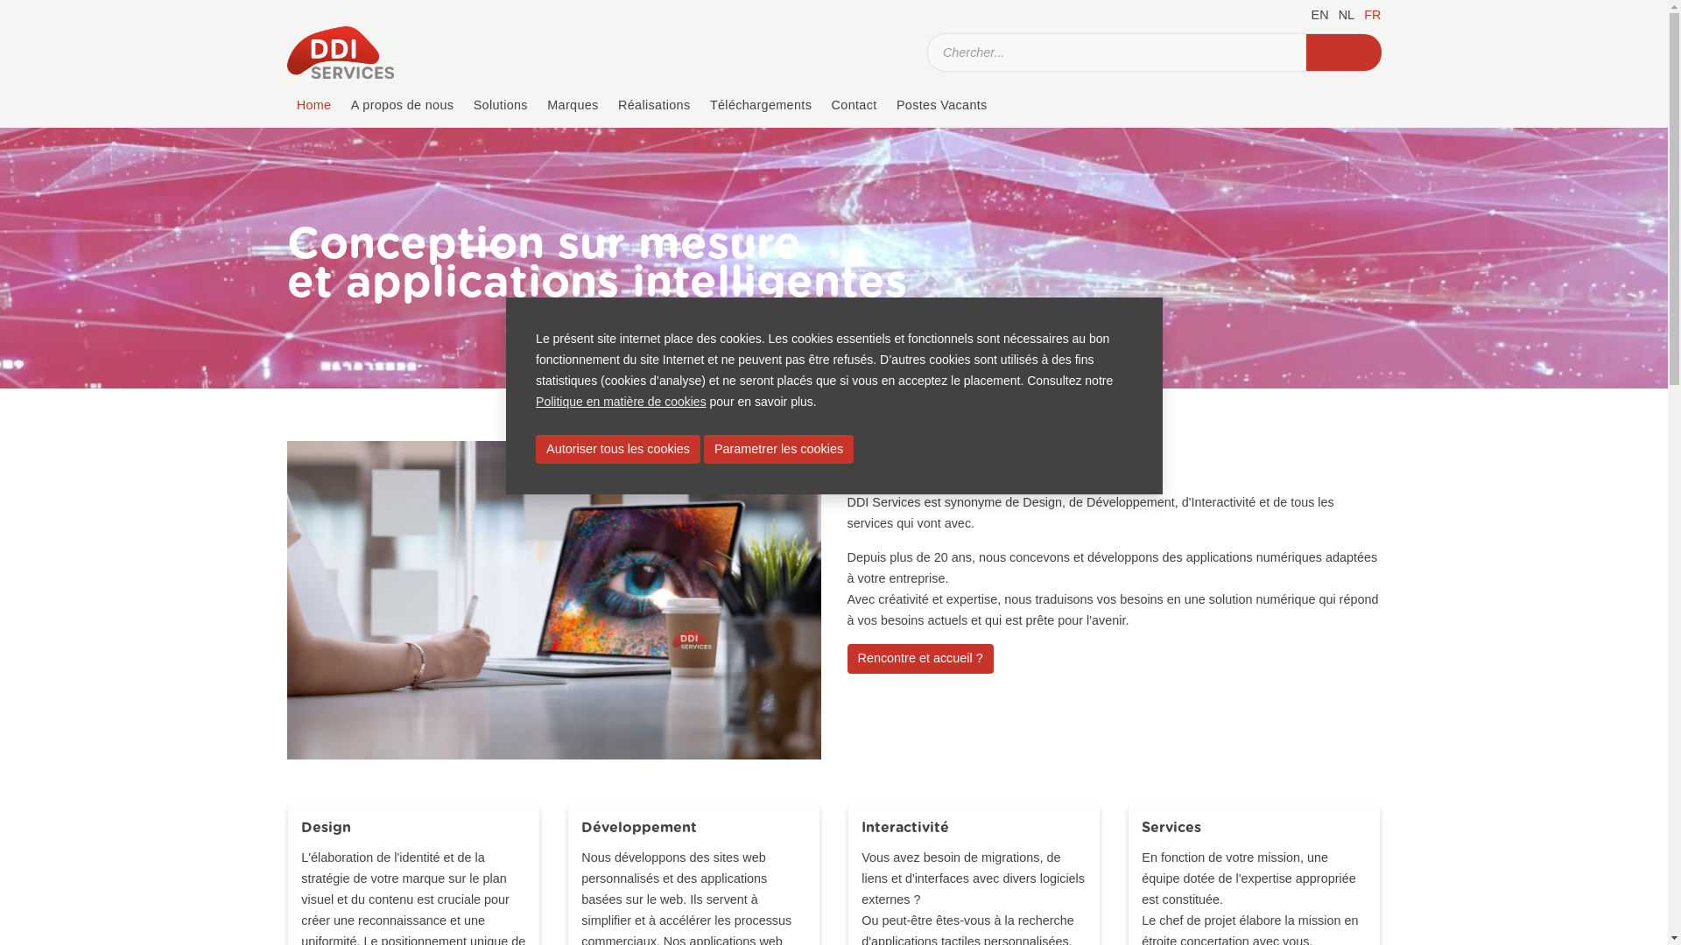 The width and height of the screenshot is (1681, 945). I want to click on Rencontre et accueil ?, so click(921, 658).